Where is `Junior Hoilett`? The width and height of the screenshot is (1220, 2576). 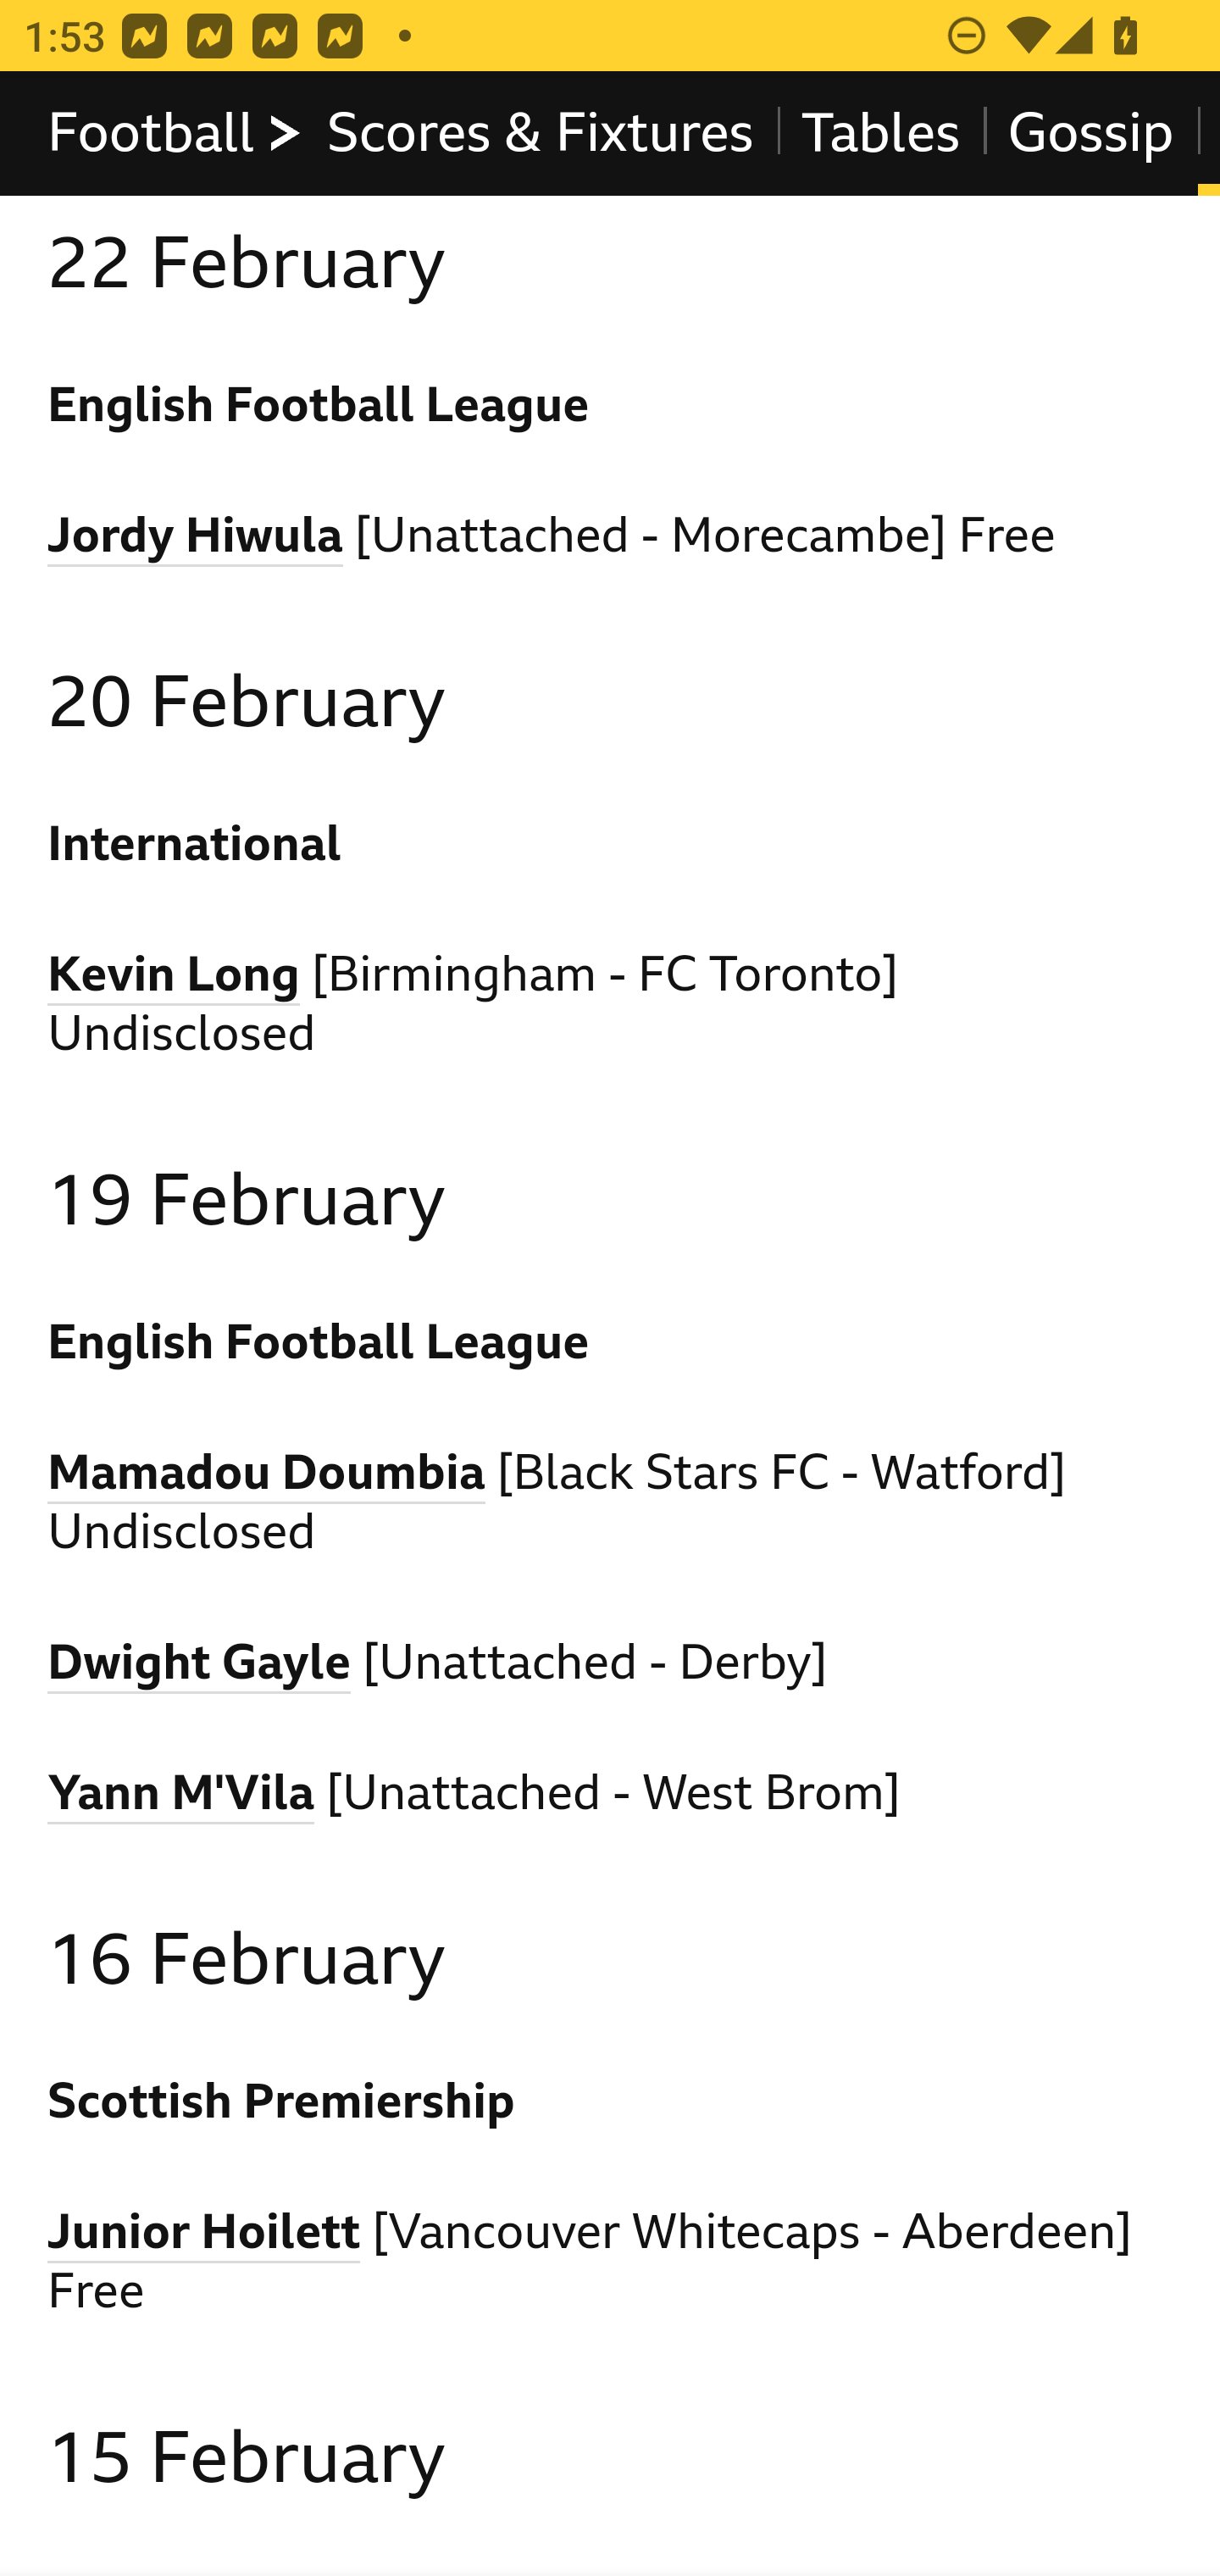
Junior Hoilett is located at coordinates (205, 2237).